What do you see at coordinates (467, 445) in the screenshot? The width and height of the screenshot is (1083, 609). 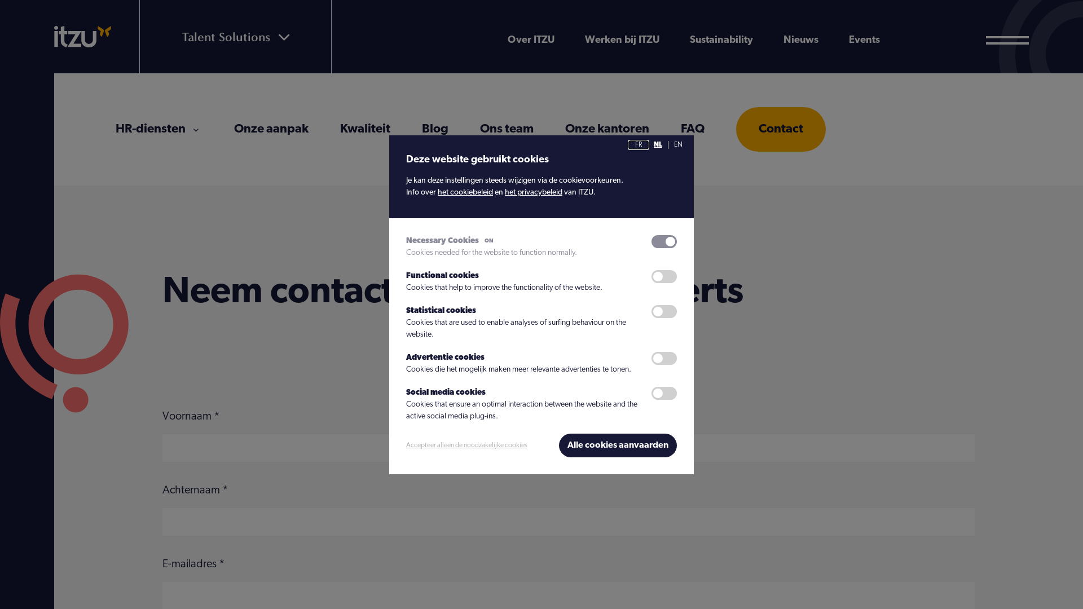 I see `Accepteer alleen de noodzakelijke cookies` at bounding box center [467, 445].